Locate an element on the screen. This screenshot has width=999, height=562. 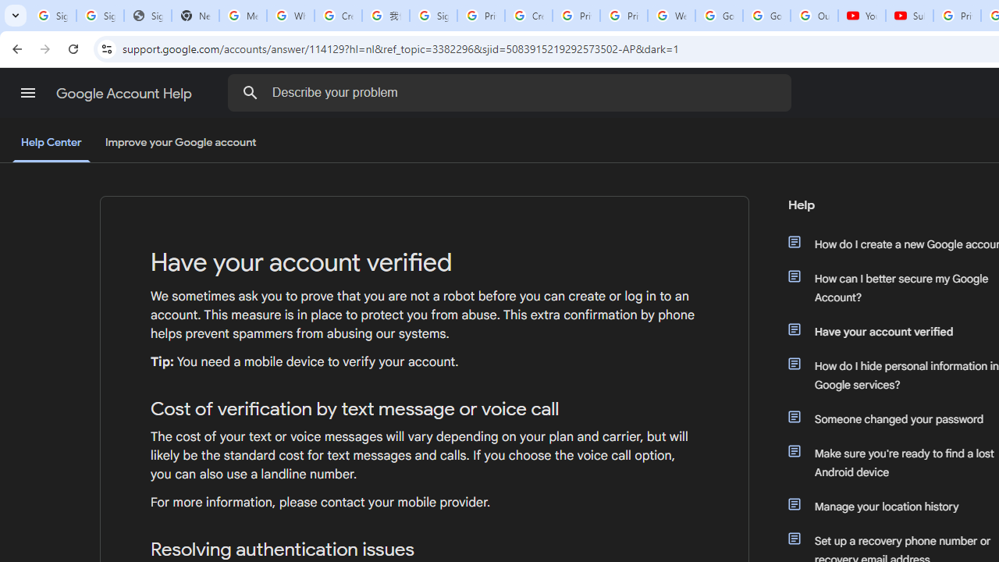
Sign In - USA TODAY is located at coordinates (148, 16).